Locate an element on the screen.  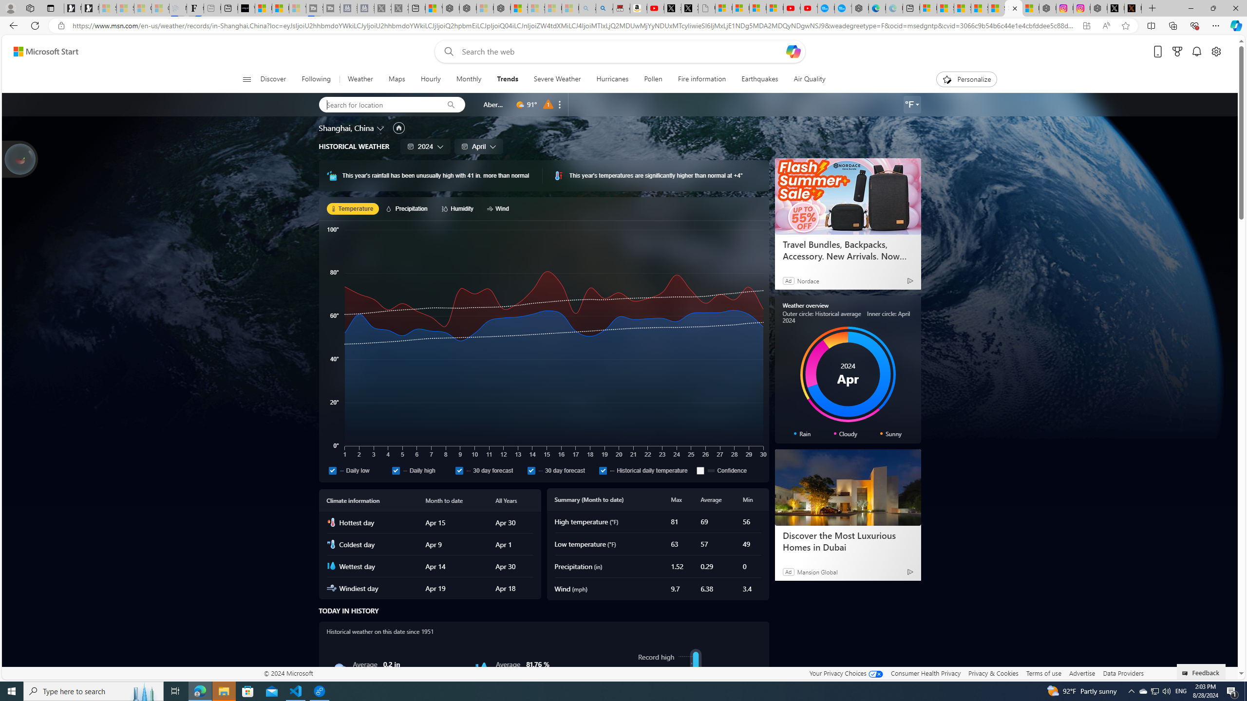
Humidity is located at coordinates (459, 208).